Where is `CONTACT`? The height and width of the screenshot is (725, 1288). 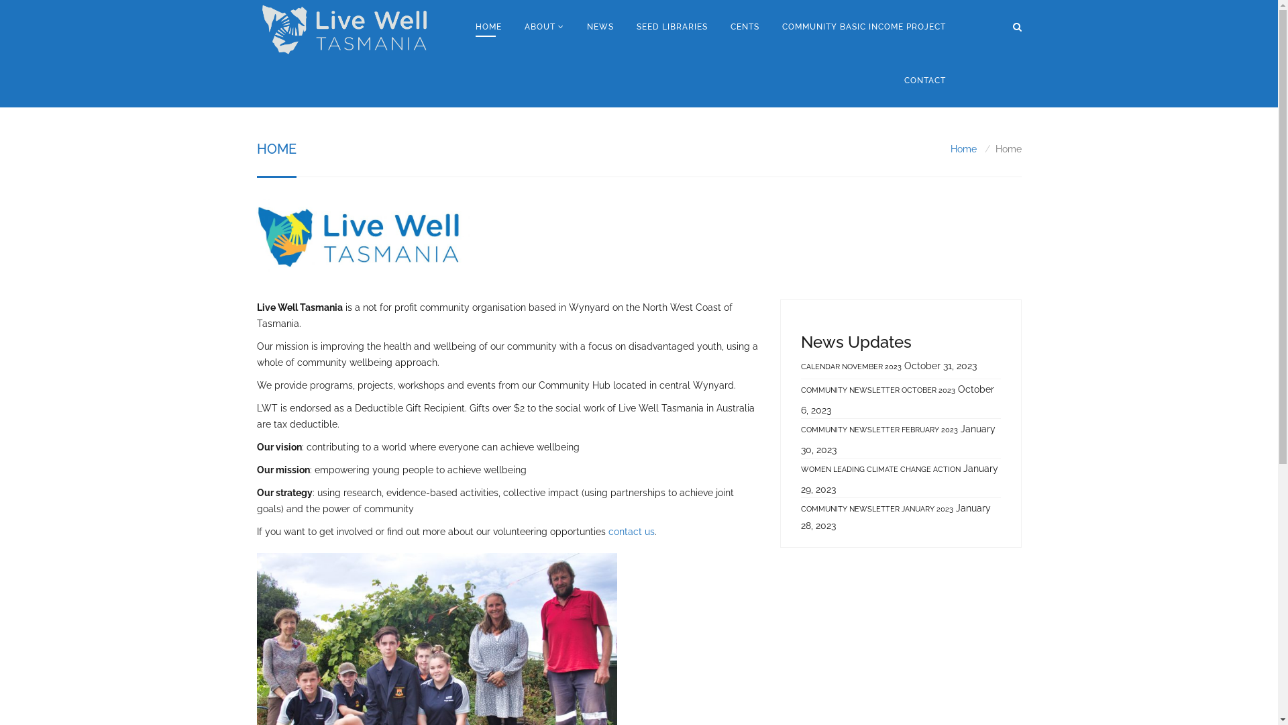
CONTACT is located at coordinates (925, 81).